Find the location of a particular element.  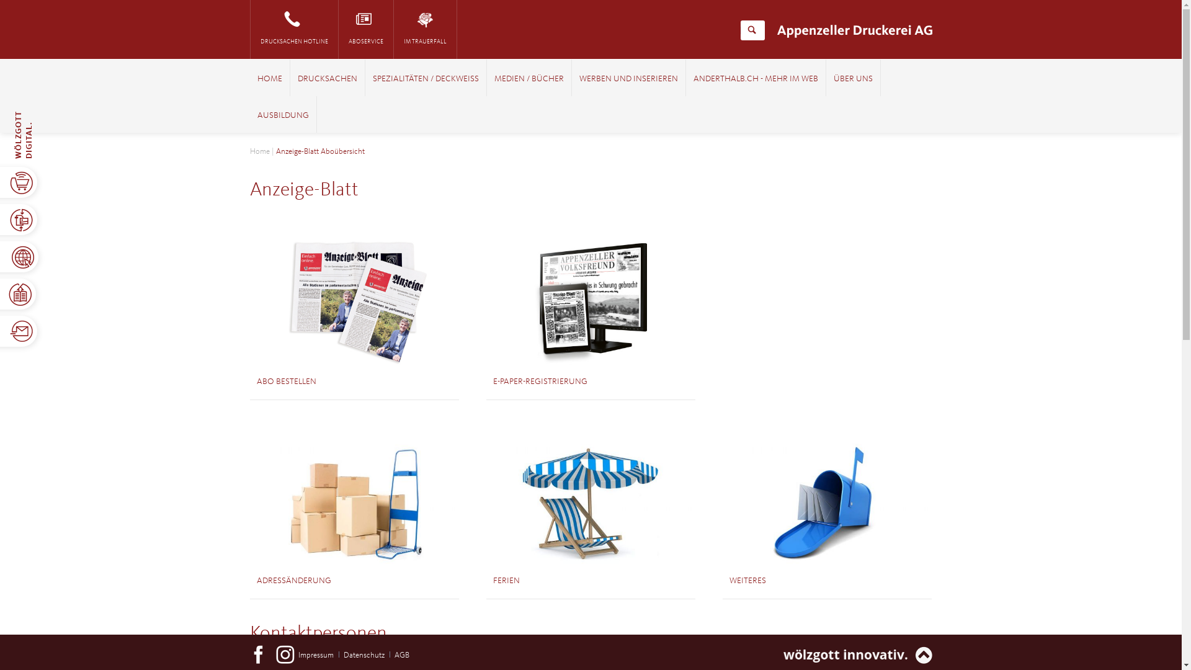

Datenschutz is located at coordinates (364, 655).